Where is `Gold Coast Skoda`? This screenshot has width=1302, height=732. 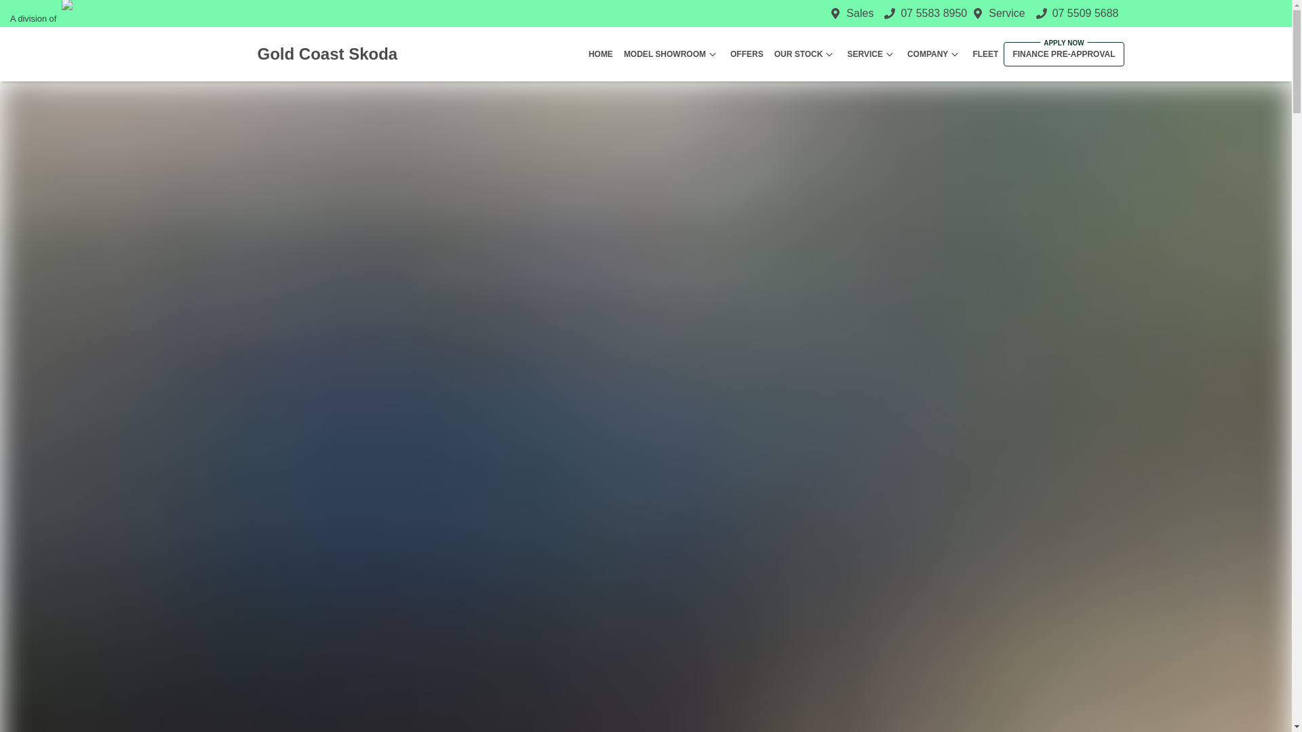
Gold Coast Skoda is located at coordinates (283, 54).